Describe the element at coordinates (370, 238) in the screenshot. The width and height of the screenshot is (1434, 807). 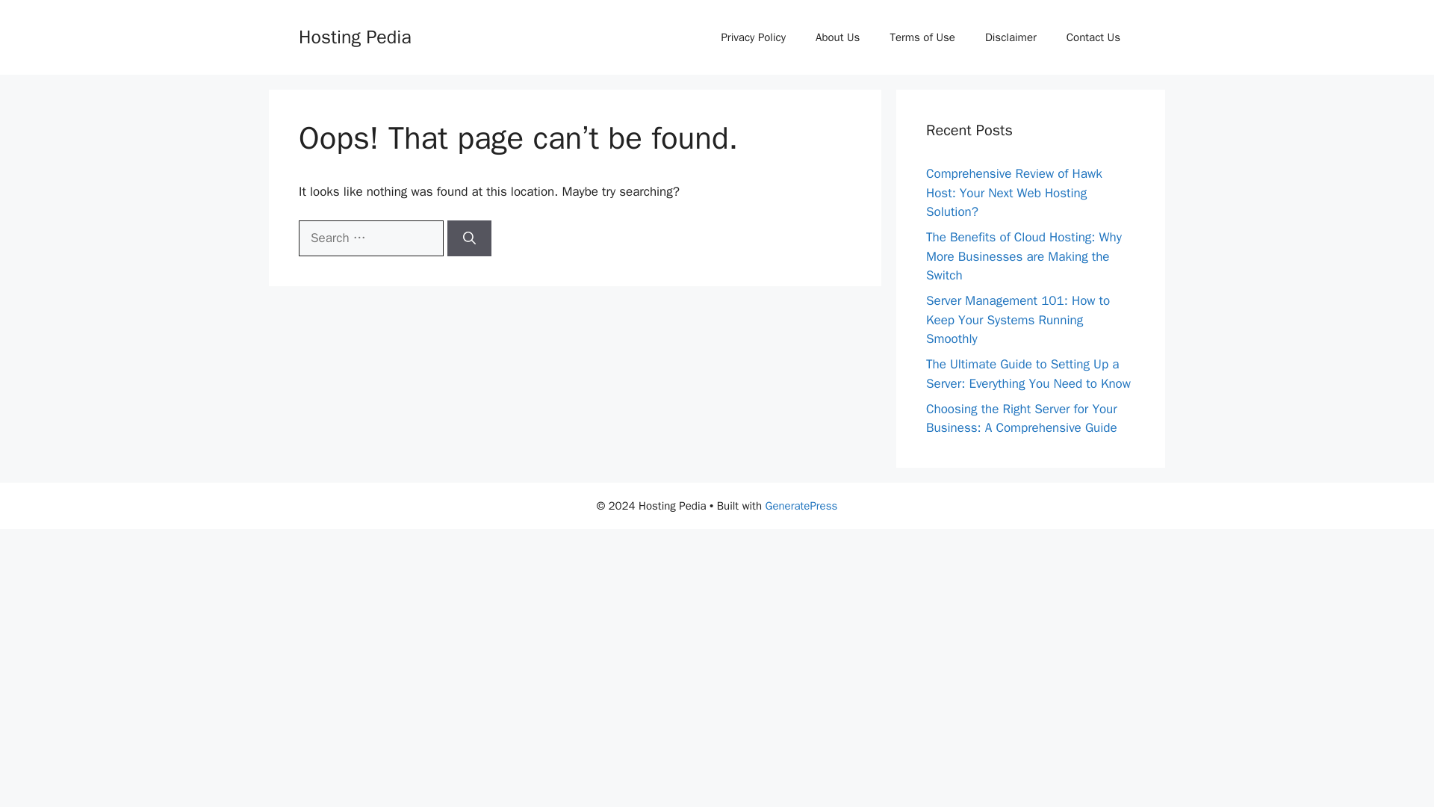
I see `Search for:` at that location.